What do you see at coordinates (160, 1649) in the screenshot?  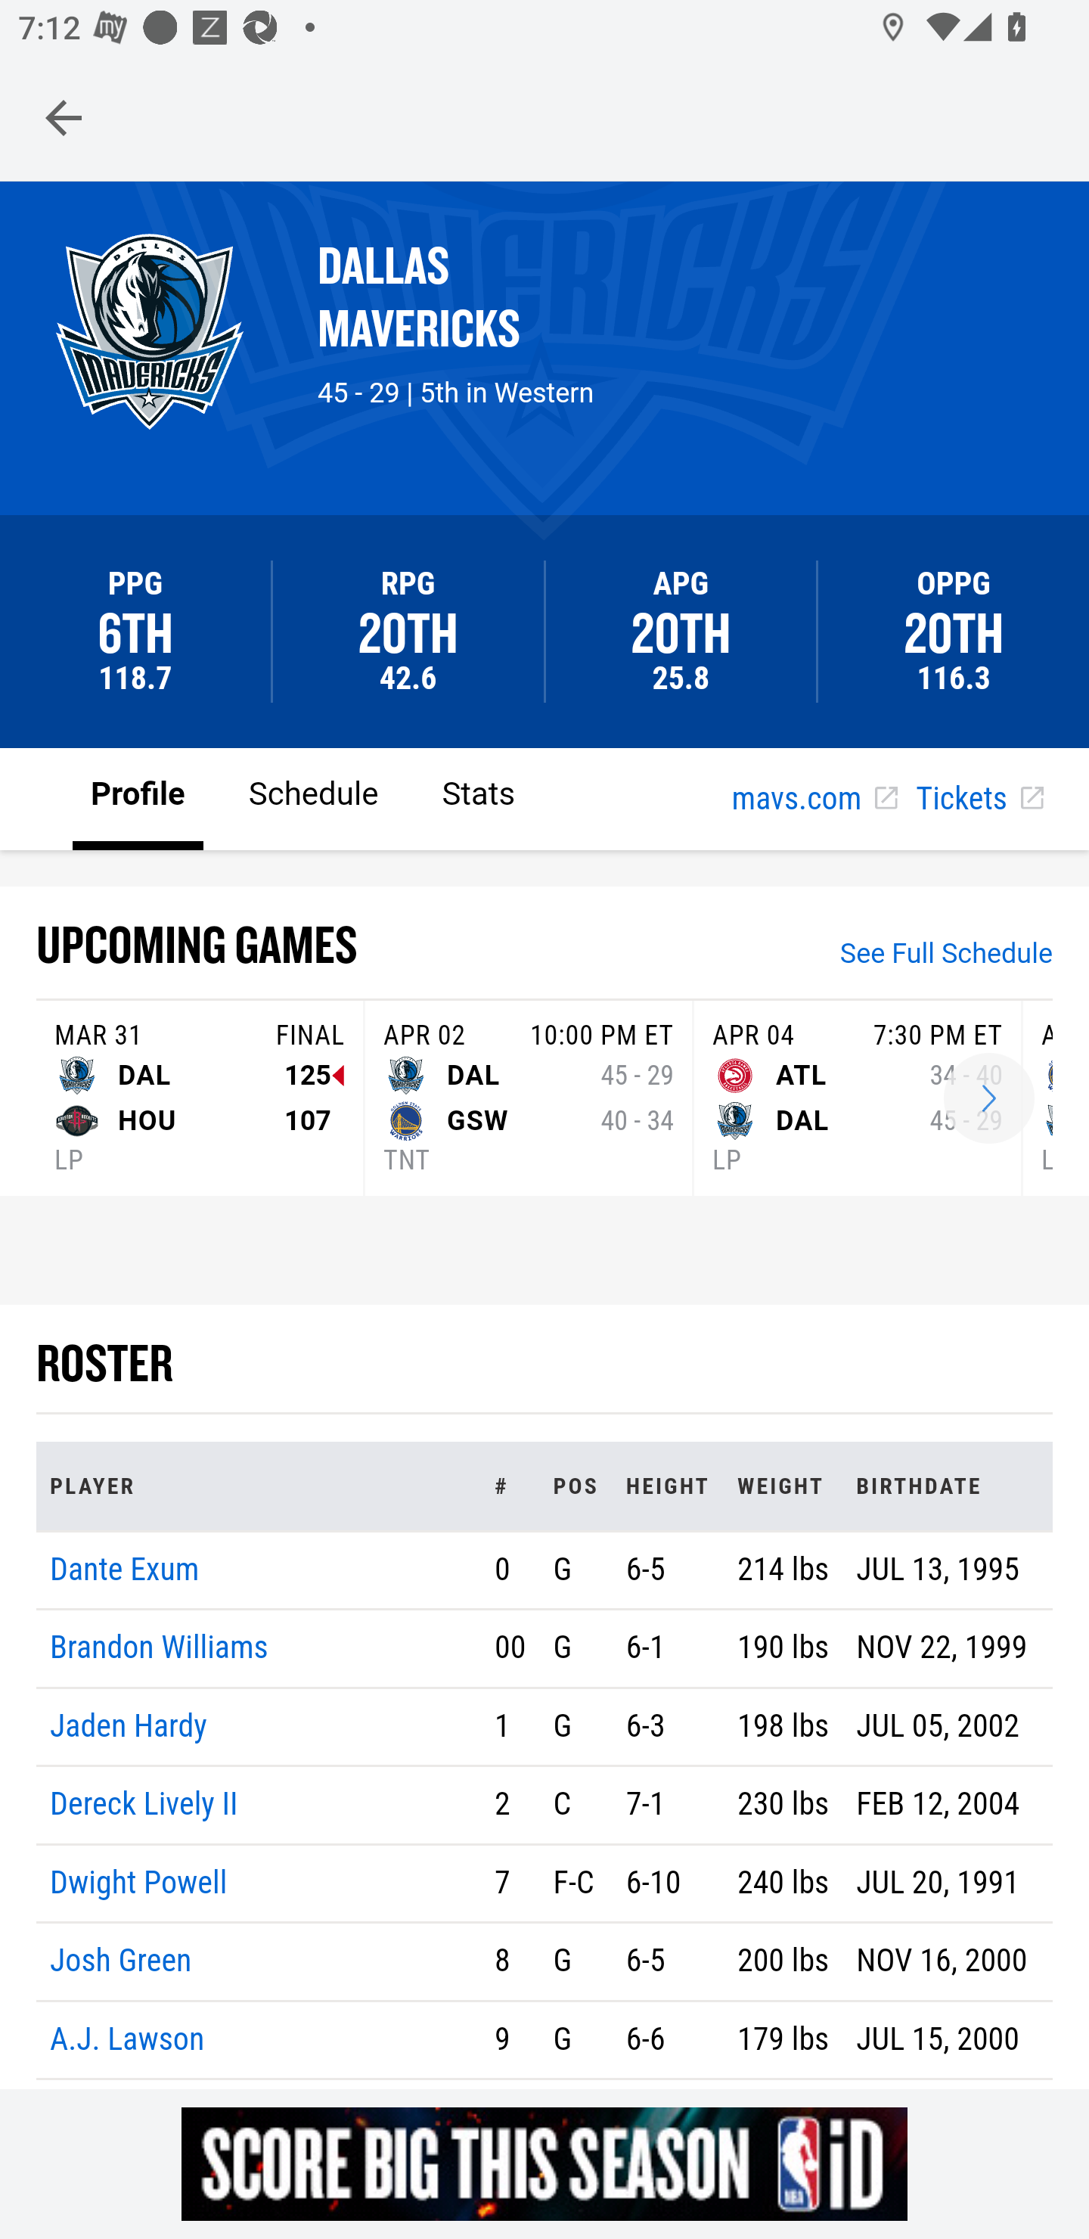 I see `Brandon Williams` at bounding box center [160, 1649].